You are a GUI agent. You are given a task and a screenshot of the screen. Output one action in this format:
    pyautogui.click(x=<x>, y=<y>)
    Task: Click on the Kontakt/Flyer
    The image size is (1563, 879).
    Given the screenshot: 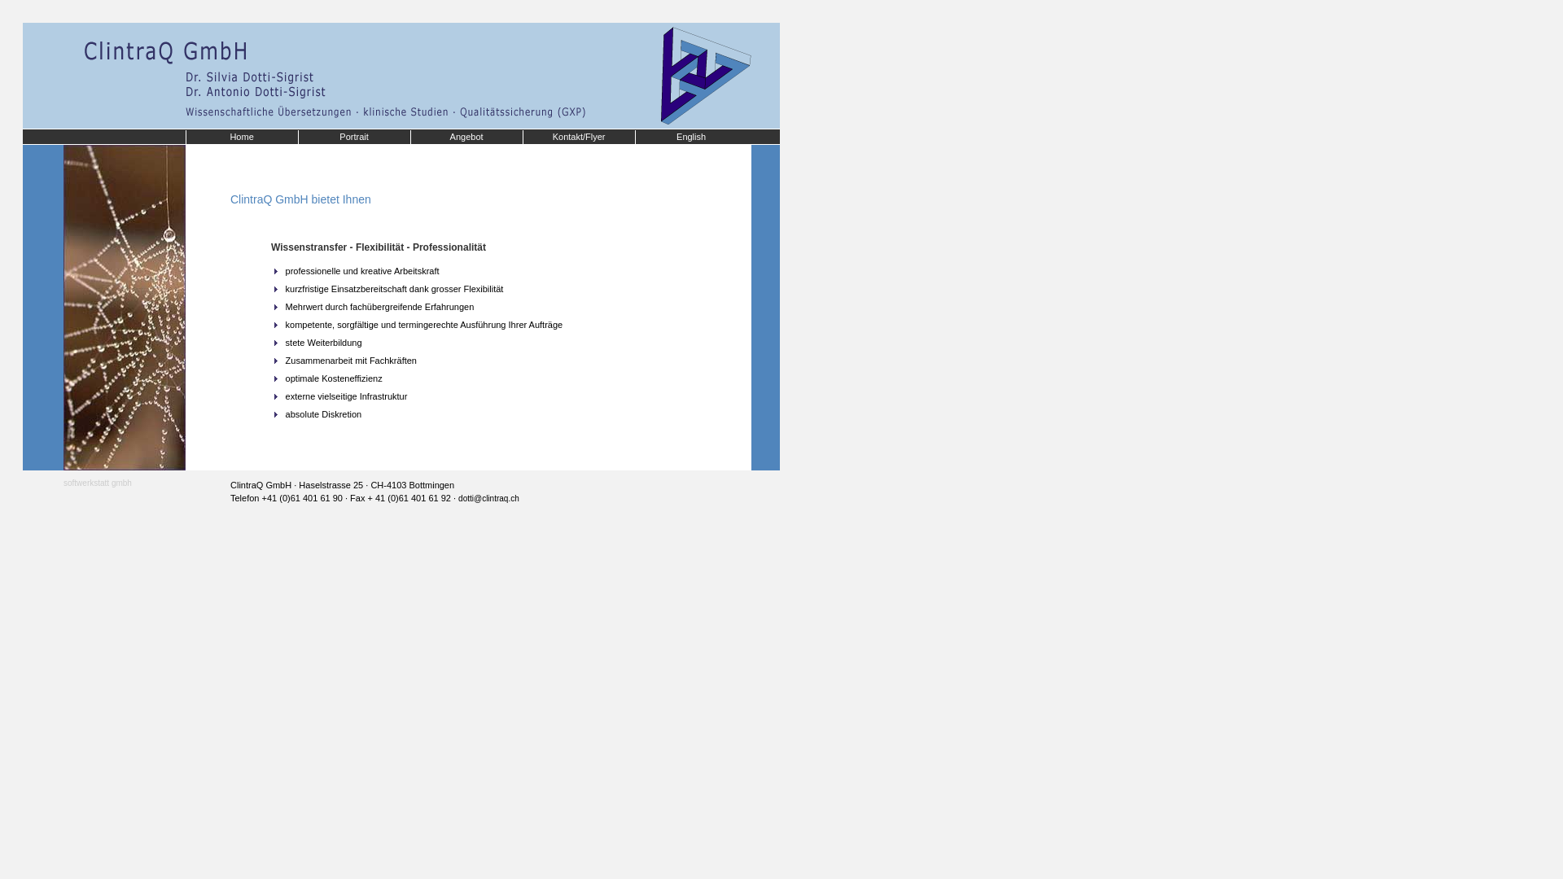 What is the action you would take?
    pyautogui.click(x=579, y=138)
    